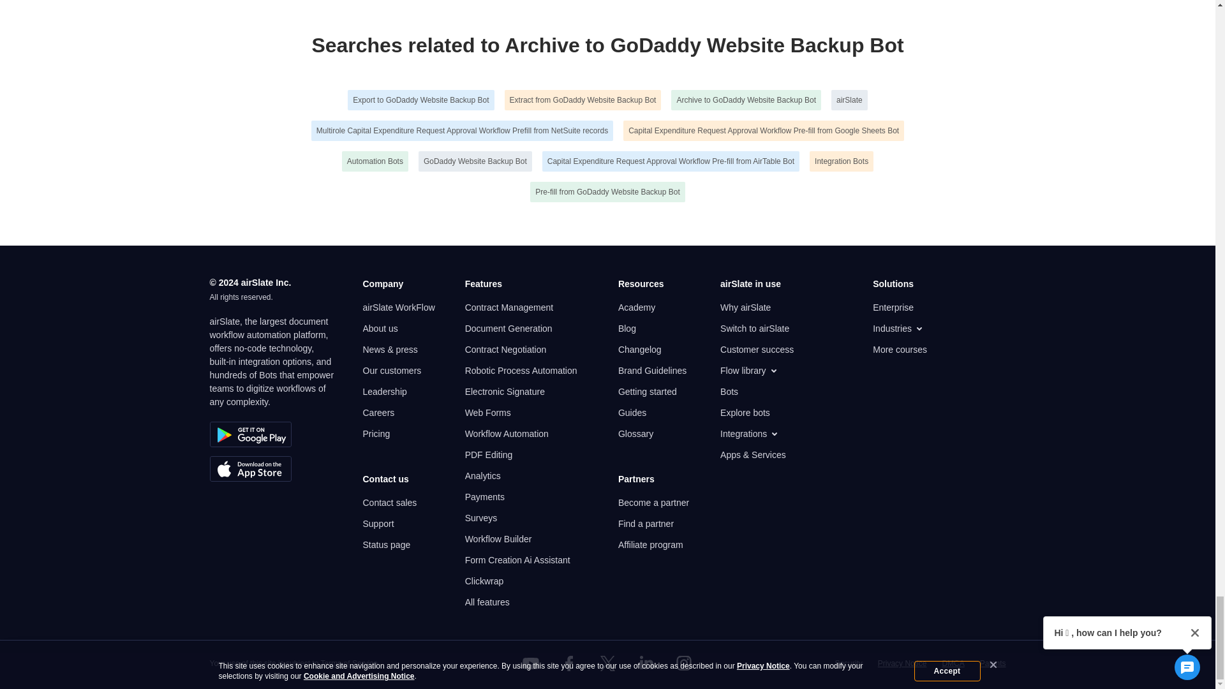  What do you see at coordinates (531, 663) in the screenshot?
I see `YouTube` at bounding box center [531, 663].